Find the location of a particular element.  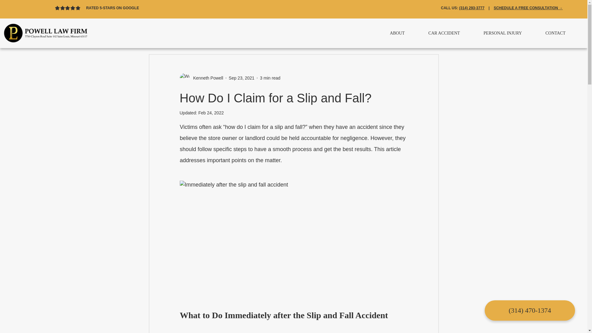

CONTACT is located at coordinates (556, 33).